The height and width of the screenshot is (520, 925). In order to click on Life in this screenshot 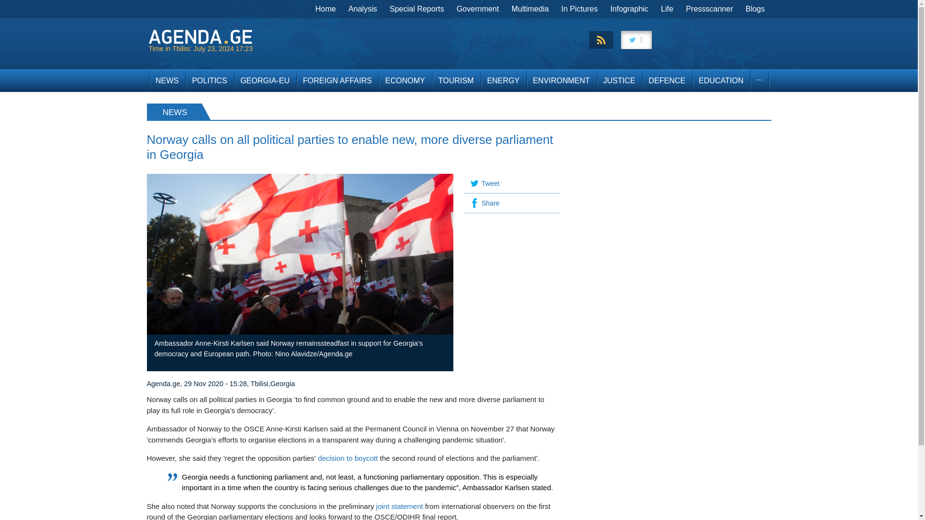, I will do `click(667, 9)`.